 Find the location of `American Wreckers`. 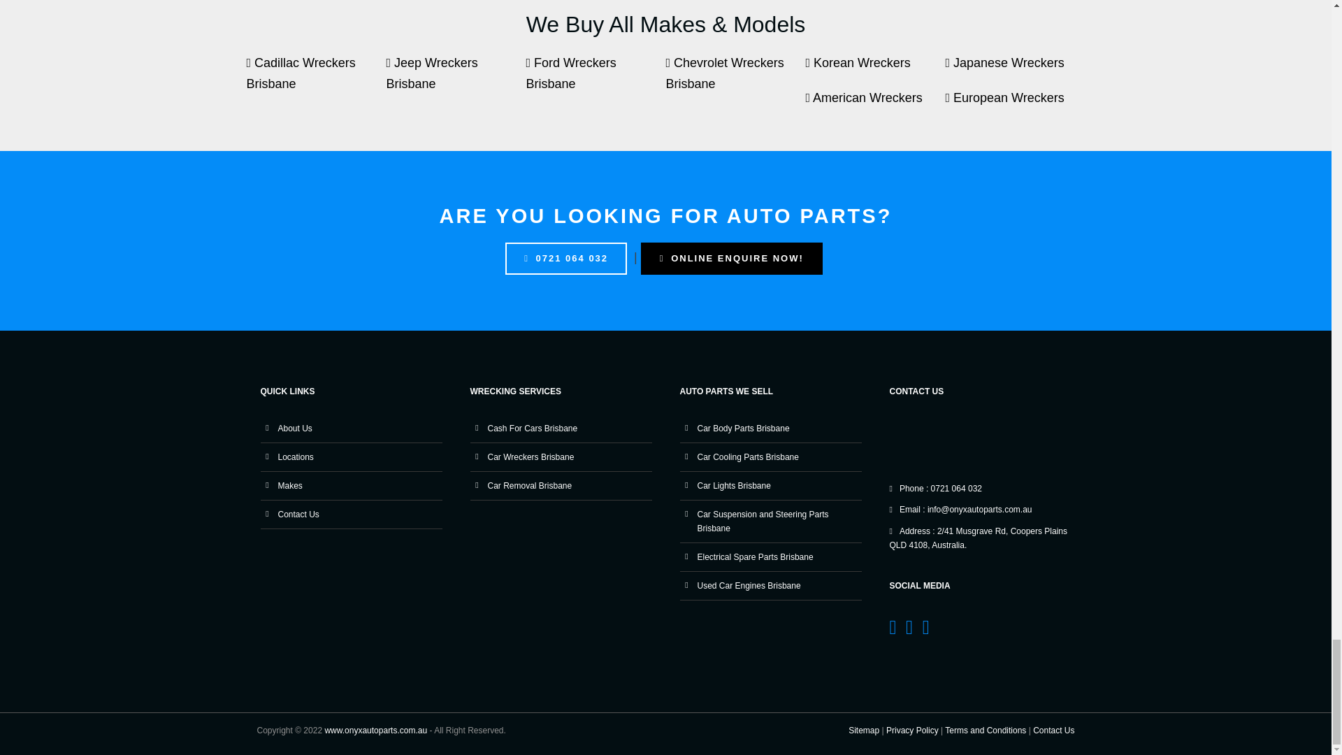

American Wreckers is located at coordinates (875, 105).